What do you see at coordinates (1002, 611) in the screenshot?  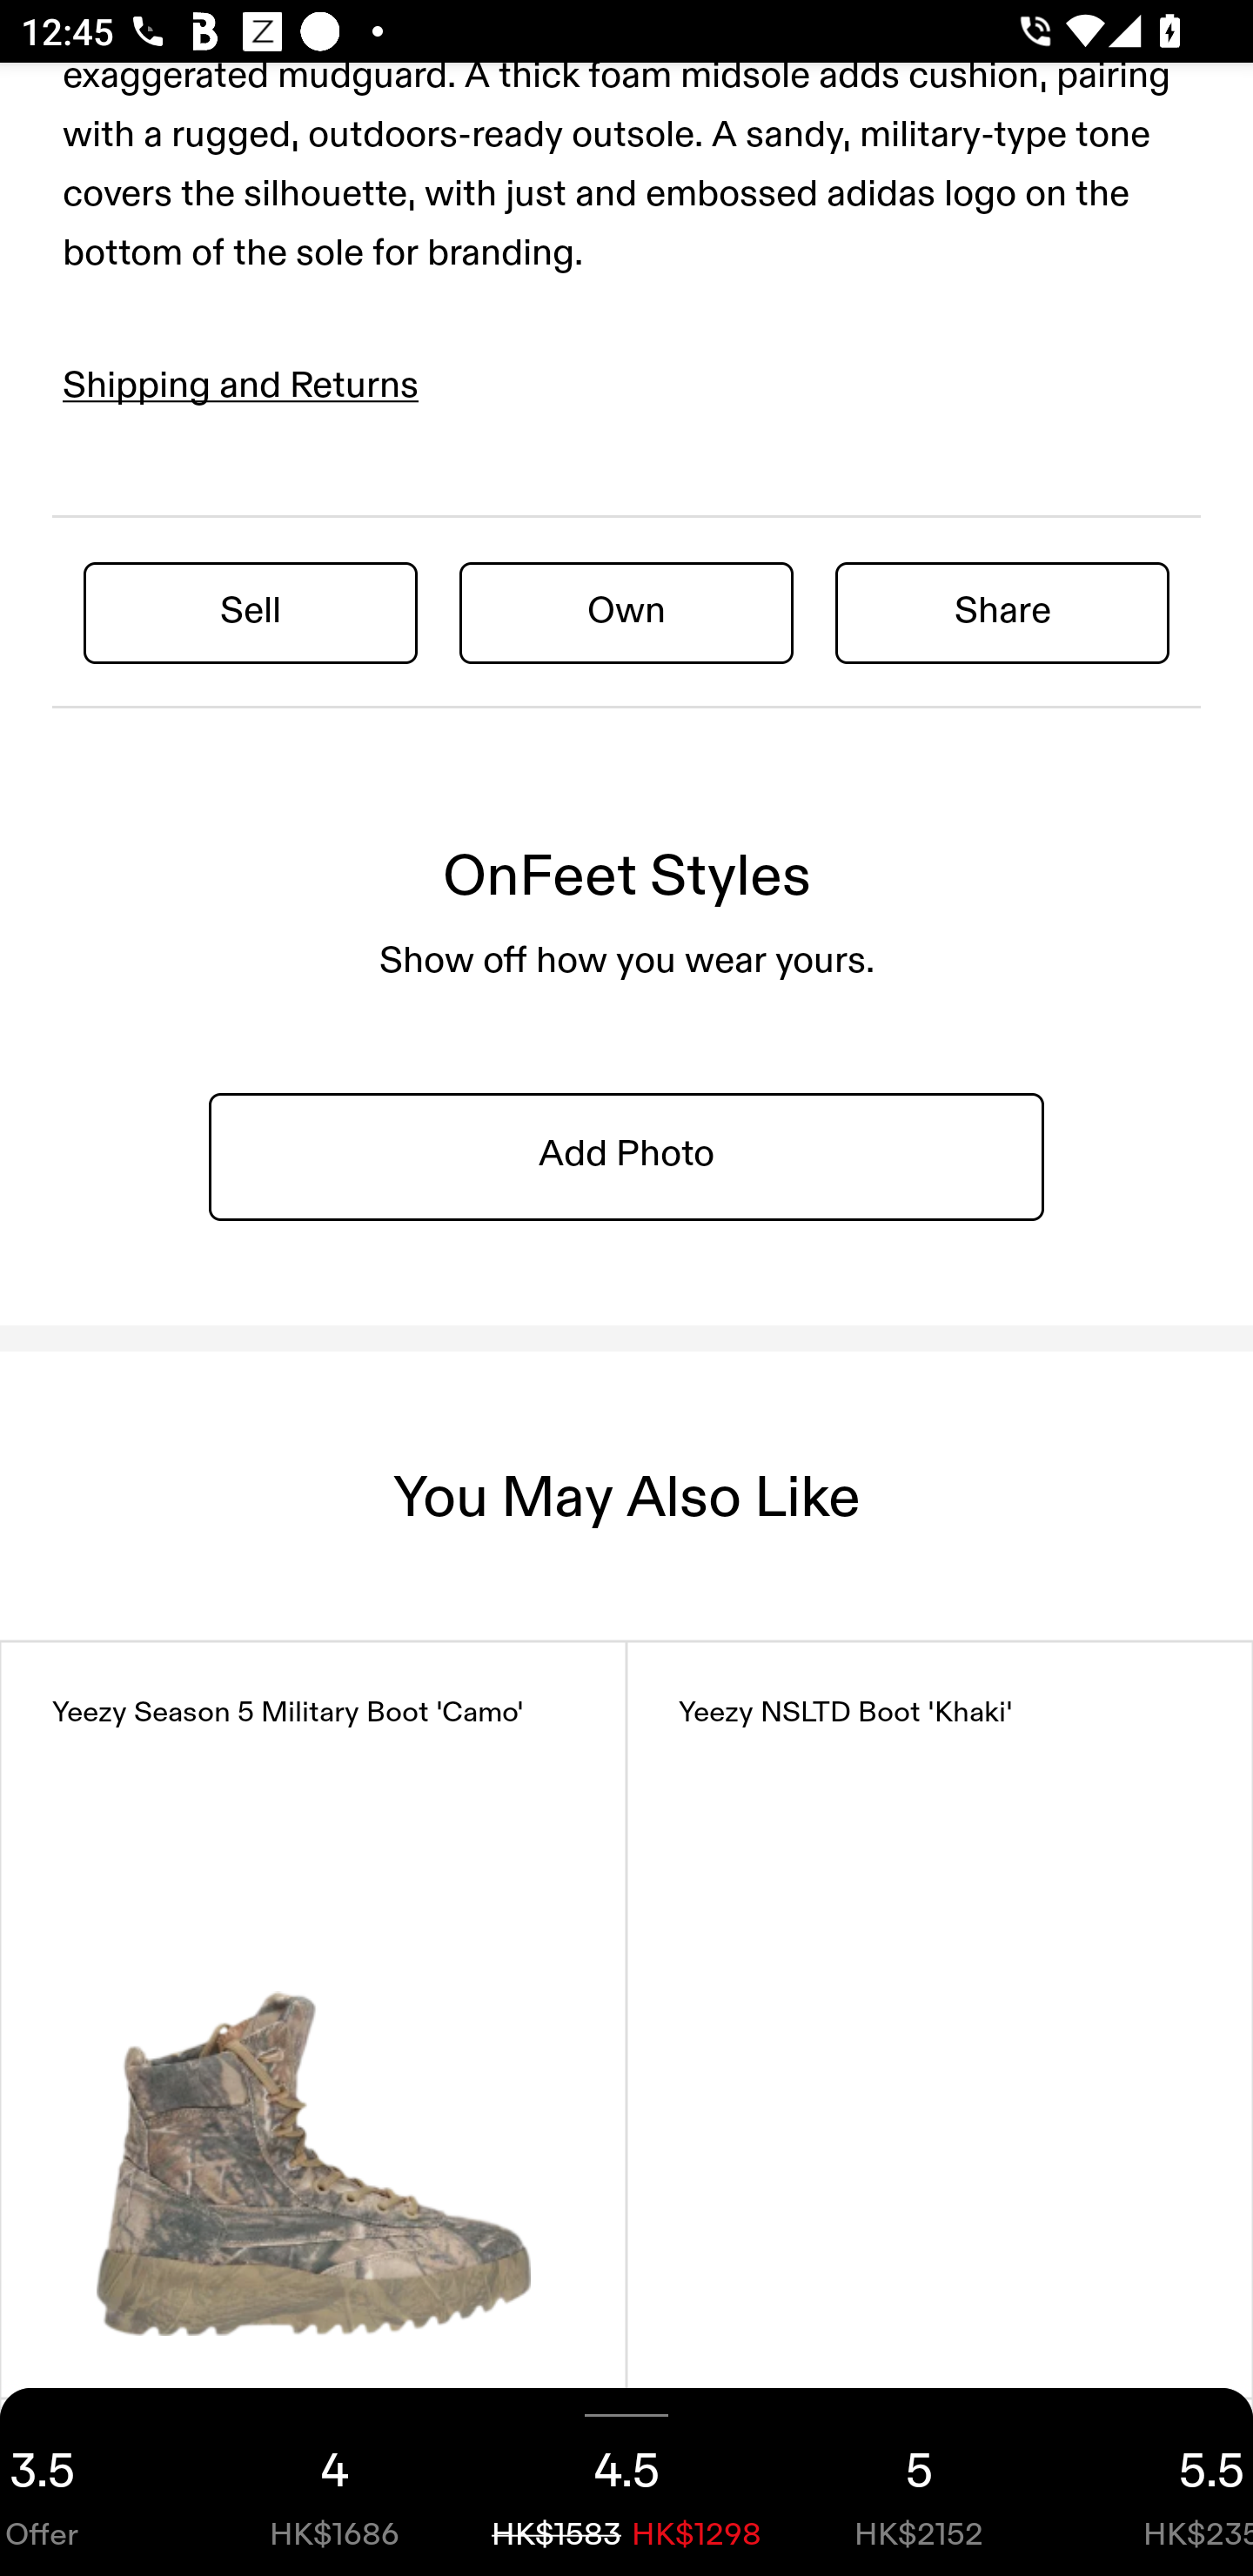 I see `Share` at bounding box center [1002, 611].